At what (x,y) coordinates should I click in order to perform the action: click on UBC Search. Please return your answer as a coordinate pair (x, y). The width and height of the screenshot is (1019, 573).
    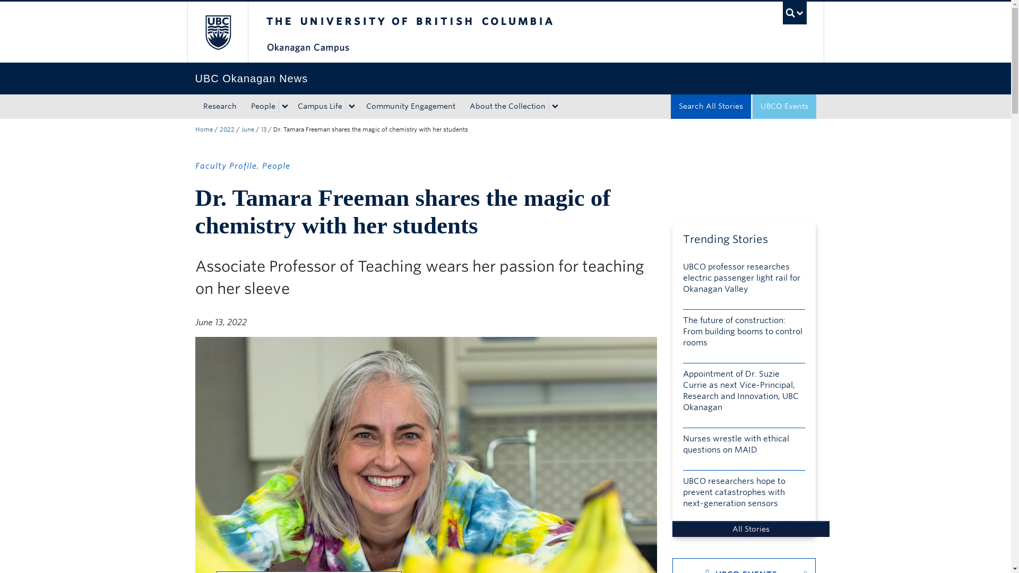
    Looking at the image, I should click on (795, 13).